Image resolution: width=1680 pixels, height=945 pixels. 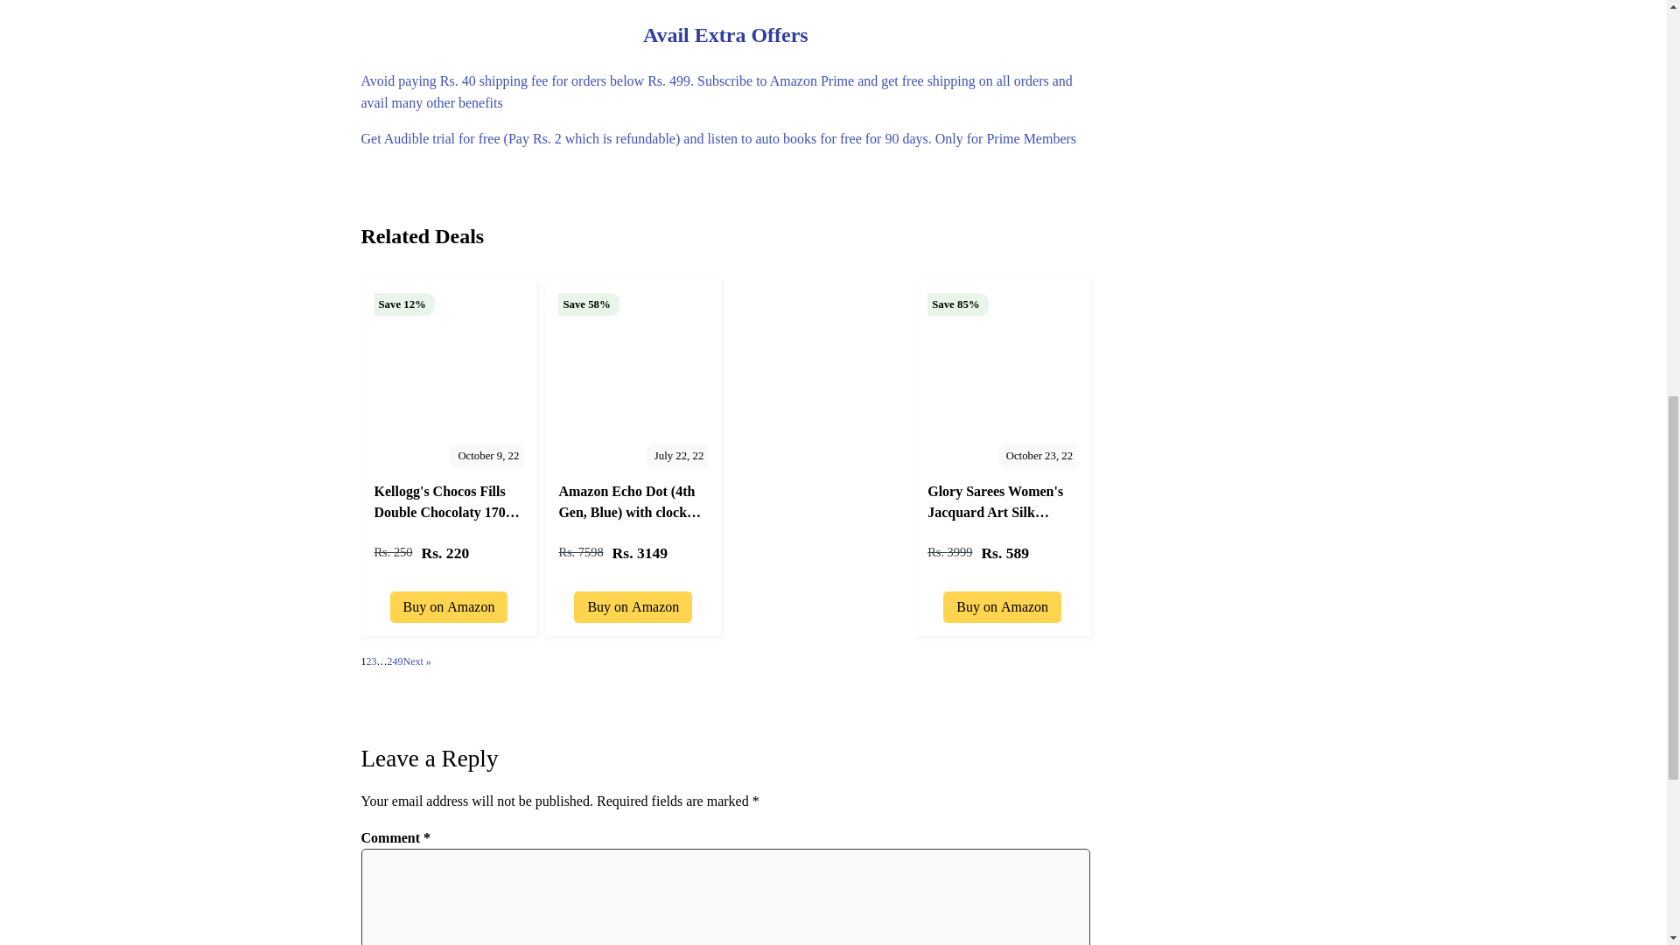 What do you see at coordinates (1002, 602) in the screenshot?
I see `Buy on Amazon` at bounding box center [1002, 602].